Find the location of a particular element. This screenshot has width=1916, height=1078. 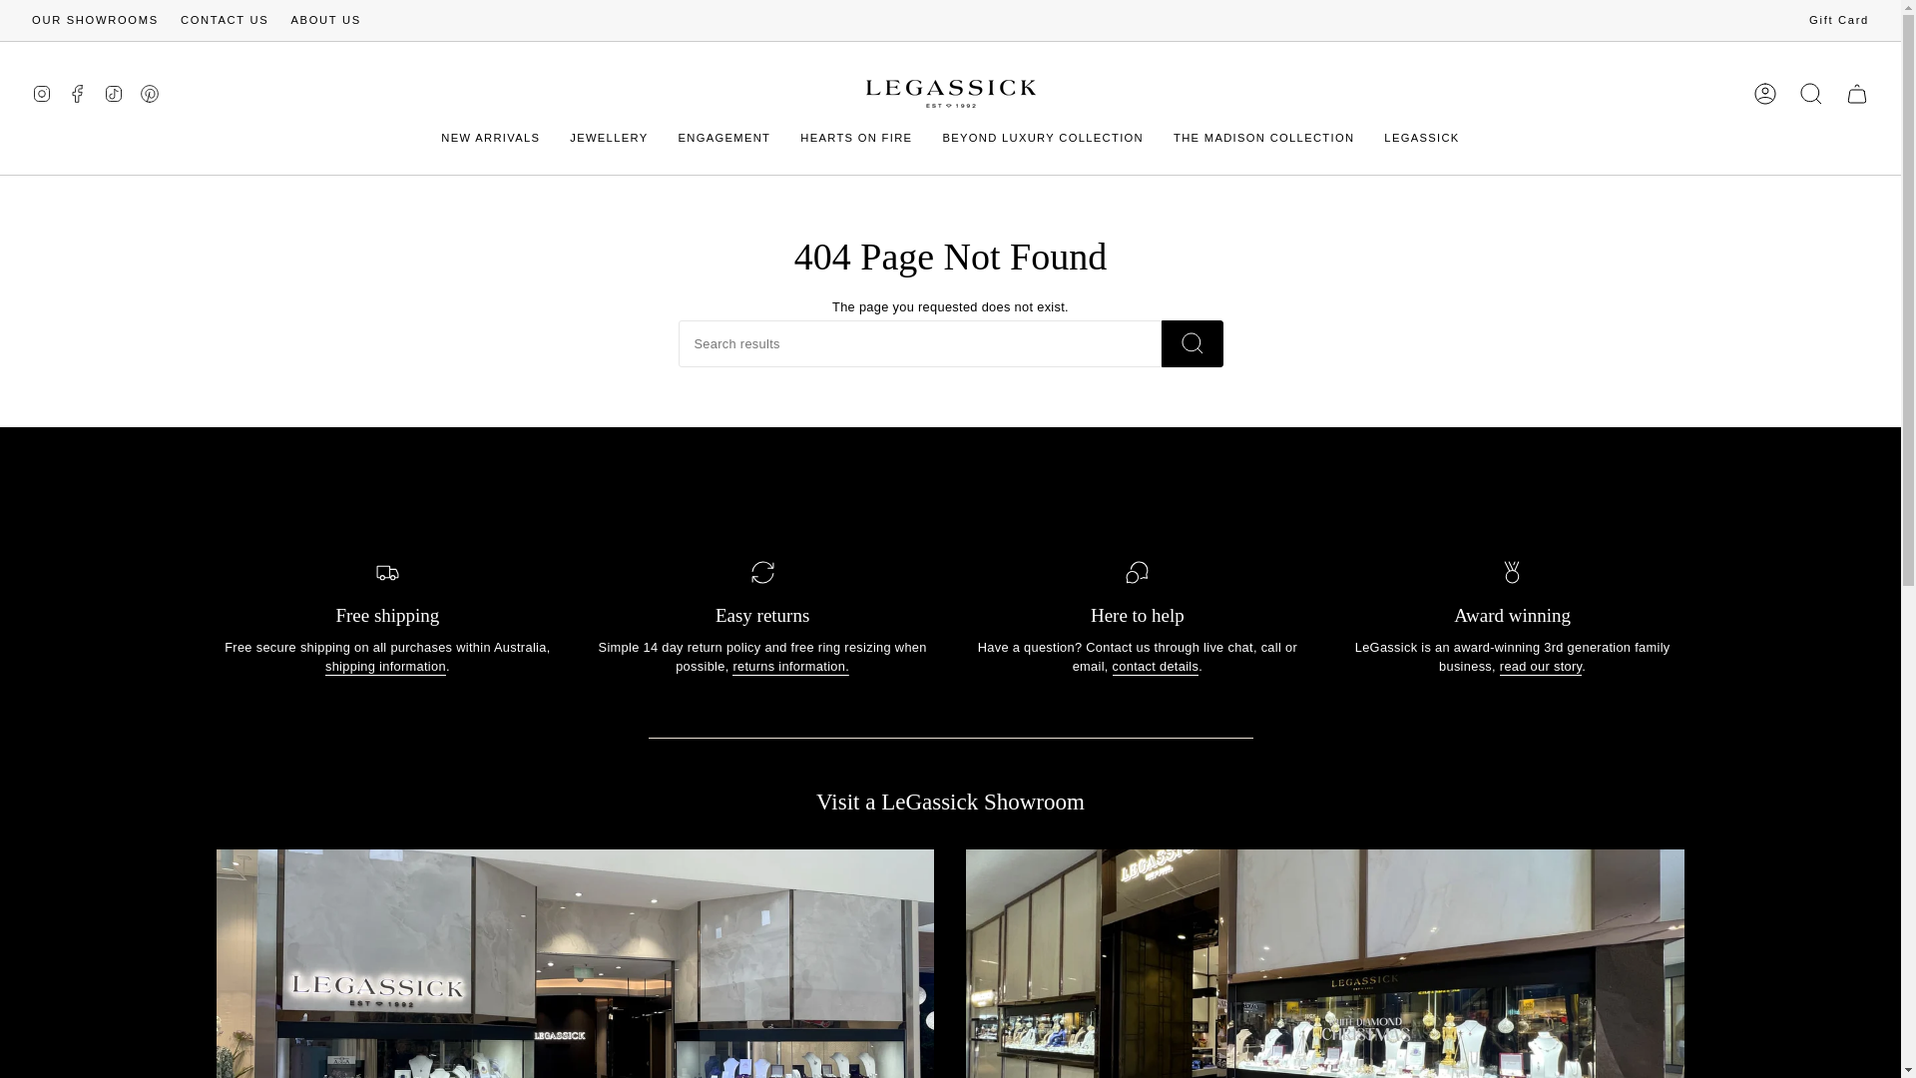

LeGassick Jewellery on Instagram is located at coordinates (42, 92).